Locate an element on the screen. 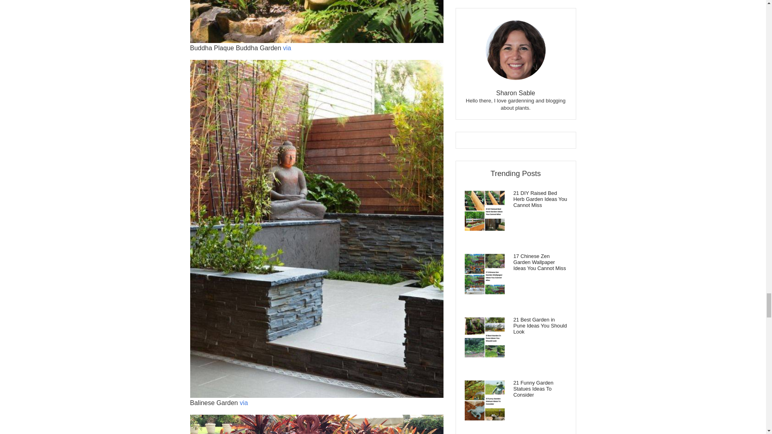 The image size is (772, 434). via is located at coordinates (287, 48).